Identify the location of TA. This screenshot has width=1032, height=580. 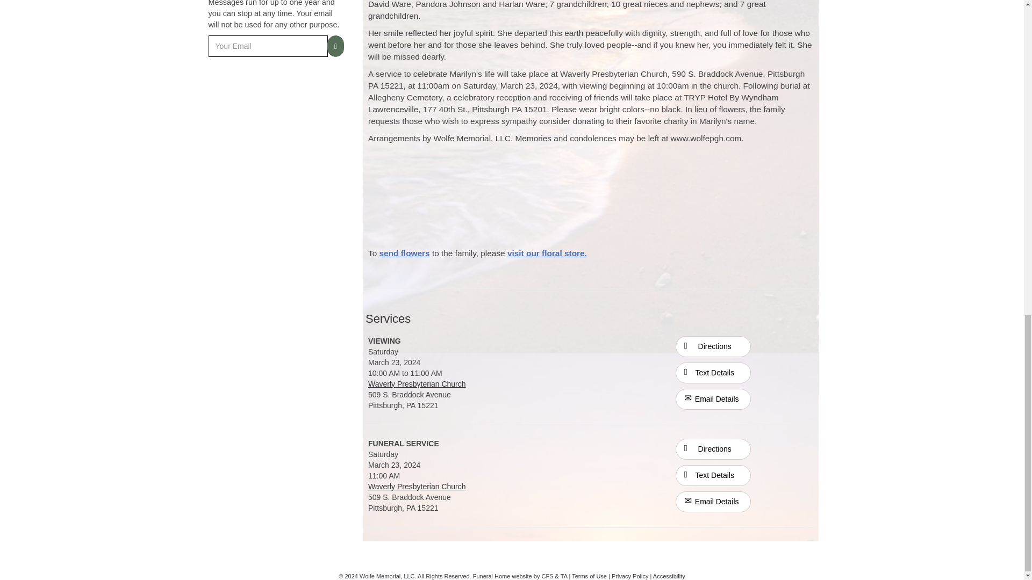
(564, 576).